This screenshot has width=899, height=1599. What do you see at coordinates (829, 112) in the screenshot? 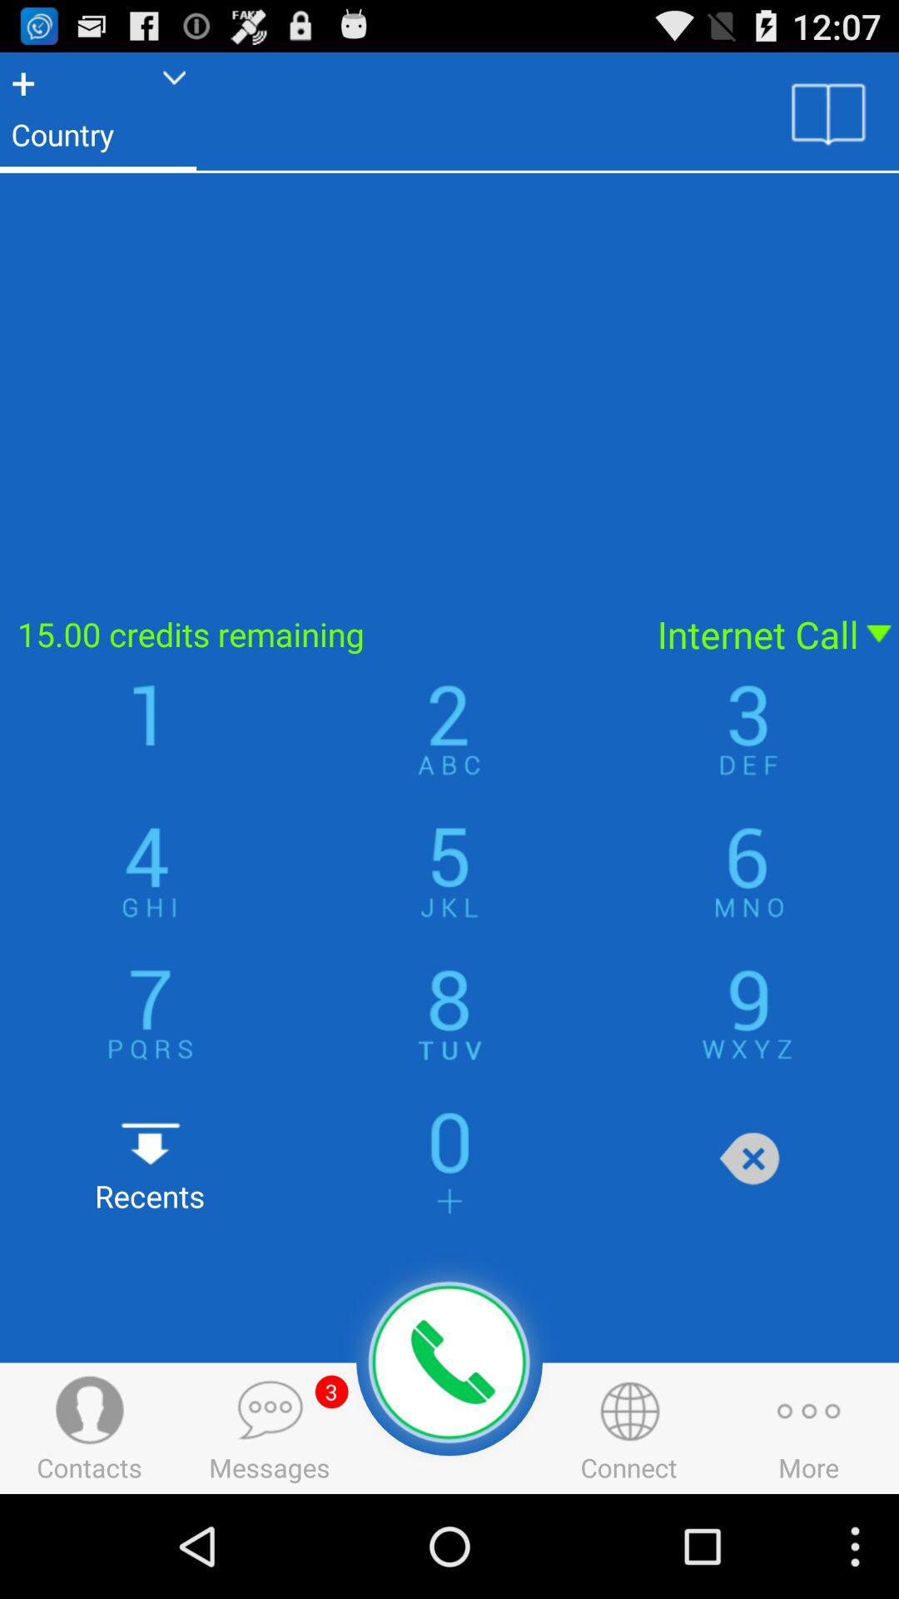
I see `view contacts` at bounding box center [829, 112].